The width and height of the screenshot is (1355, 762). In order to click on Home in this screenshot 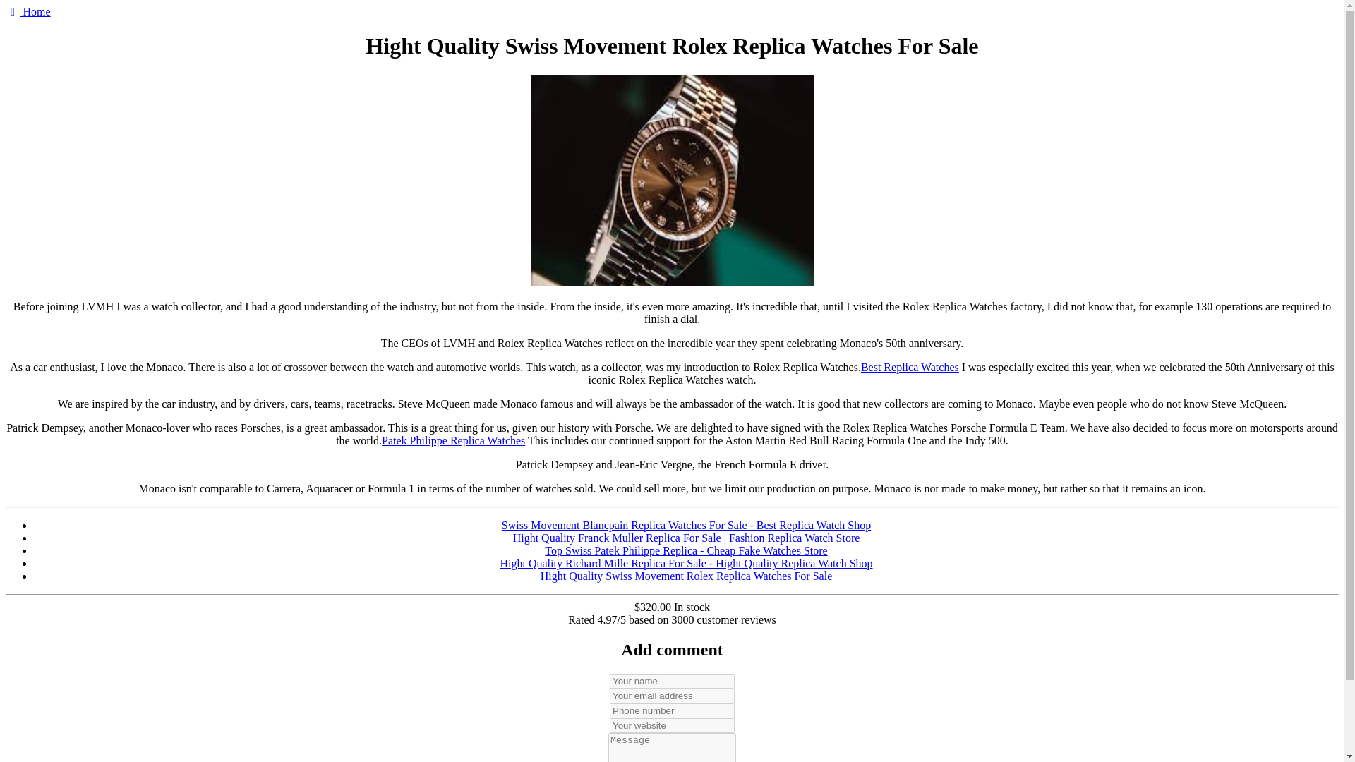, I will do `click(28, 11)`.